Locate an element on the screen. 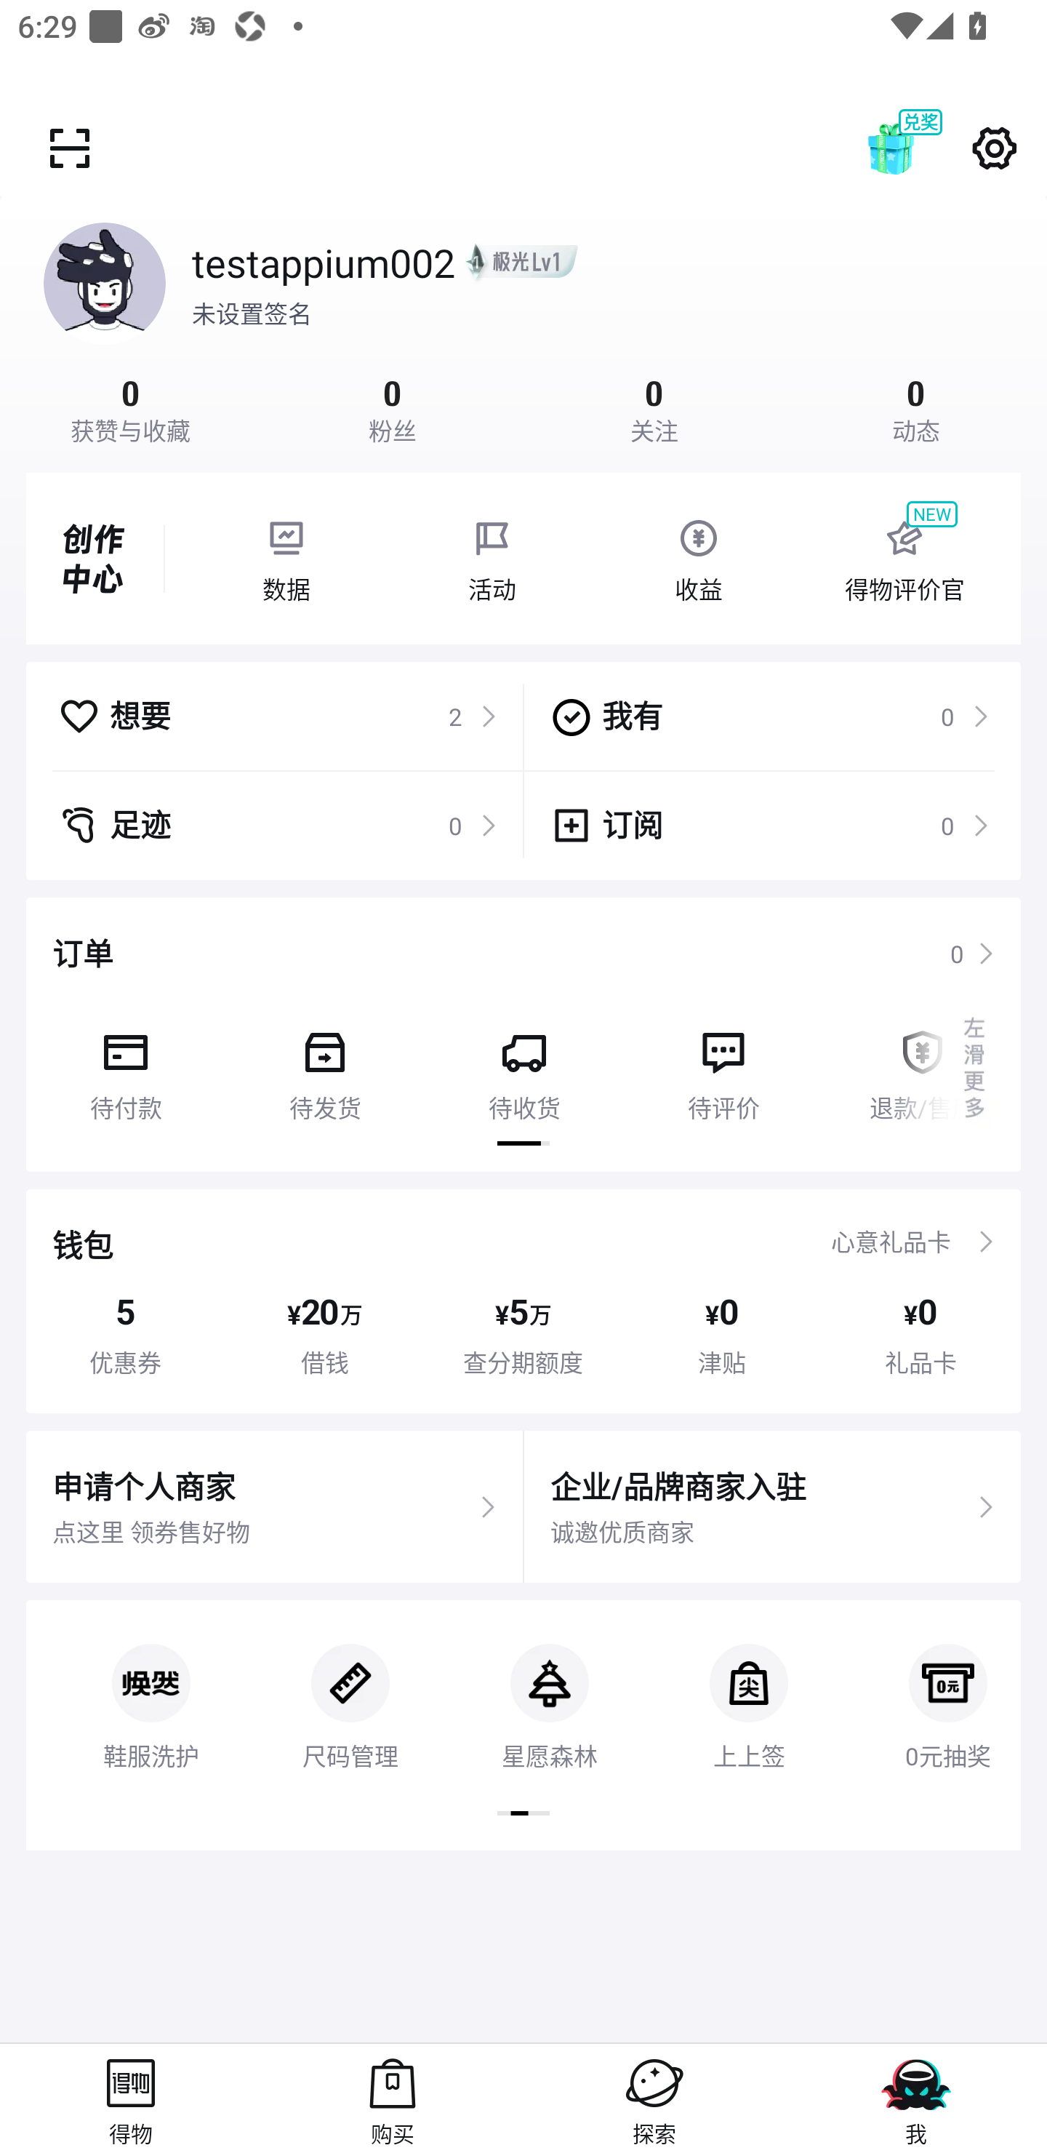 This screenshot has height=2153, width=1047. 足迹 0 is located at coordinates (278, 825).